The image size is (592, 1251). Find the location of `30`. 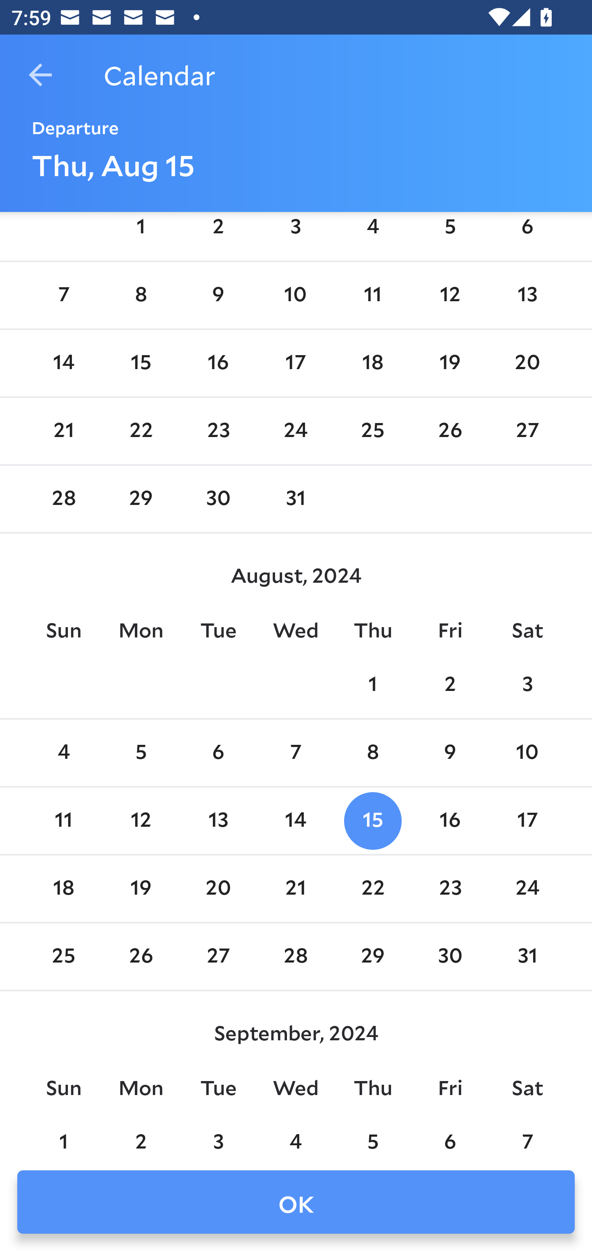

30 is located at coordinates (218, 499).